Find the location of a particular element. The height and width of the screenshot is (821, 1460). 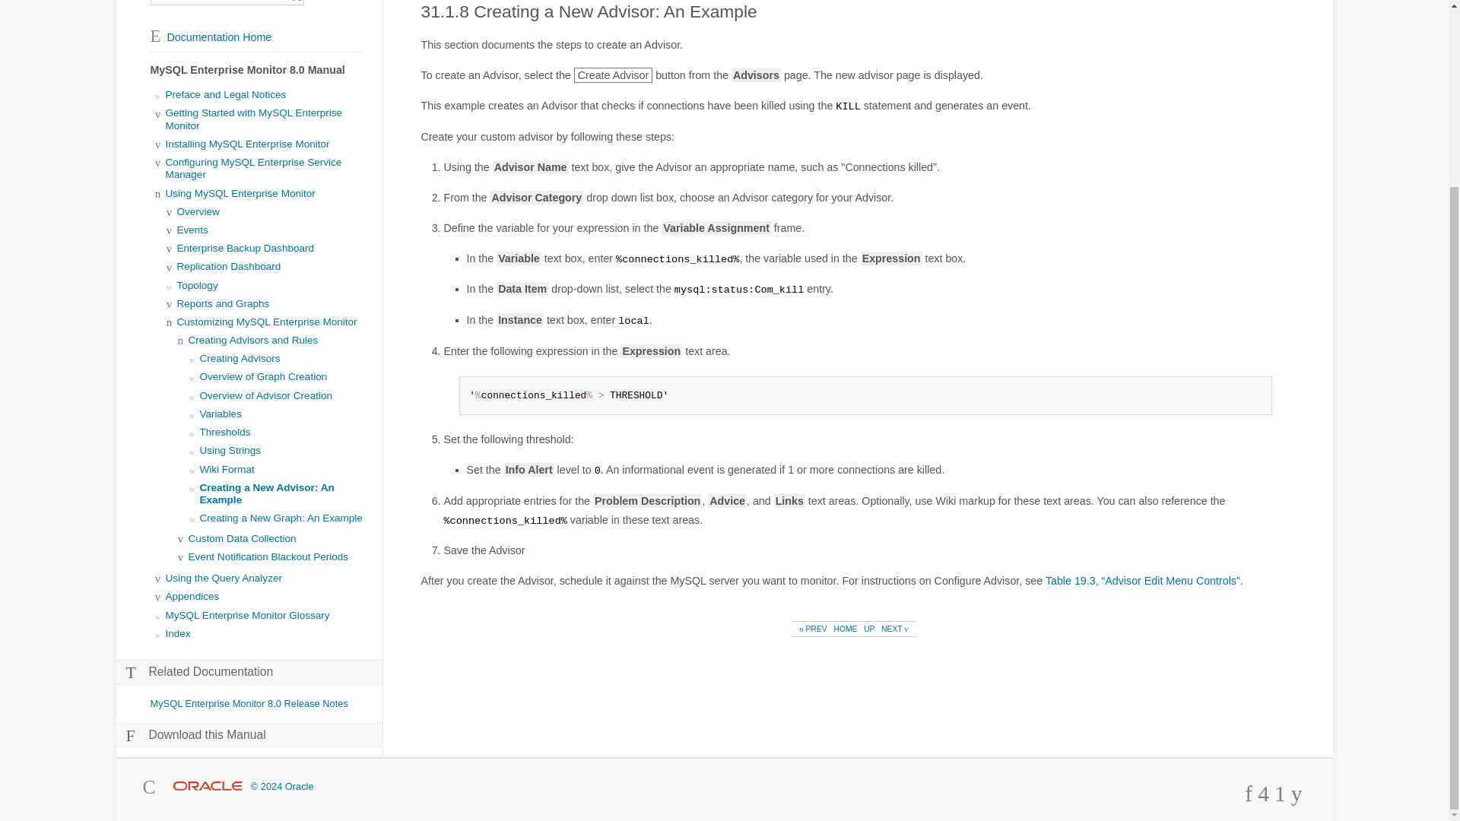

Getting Started with MySQL Enterprise Monitor is located at coordinates (254, 119).